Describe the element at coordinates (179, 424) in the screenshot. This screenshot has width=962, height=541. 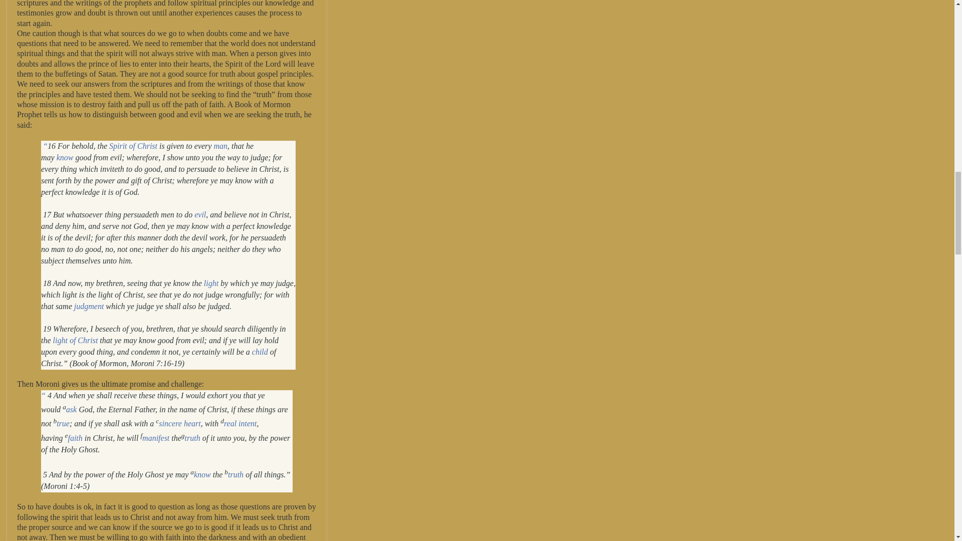
I see `sincere heart` at that location.